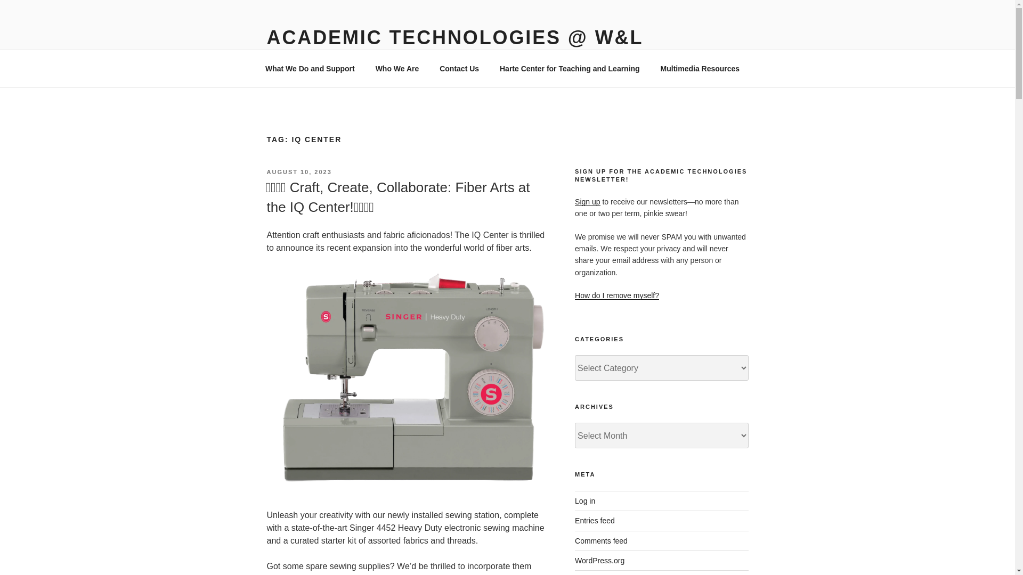 The height and width of the screenshot is (575, 1023). What do you see at coordinates (310, 68) in the screenshot?
I see `What We Do and Support` at bounding box center [310, 68].